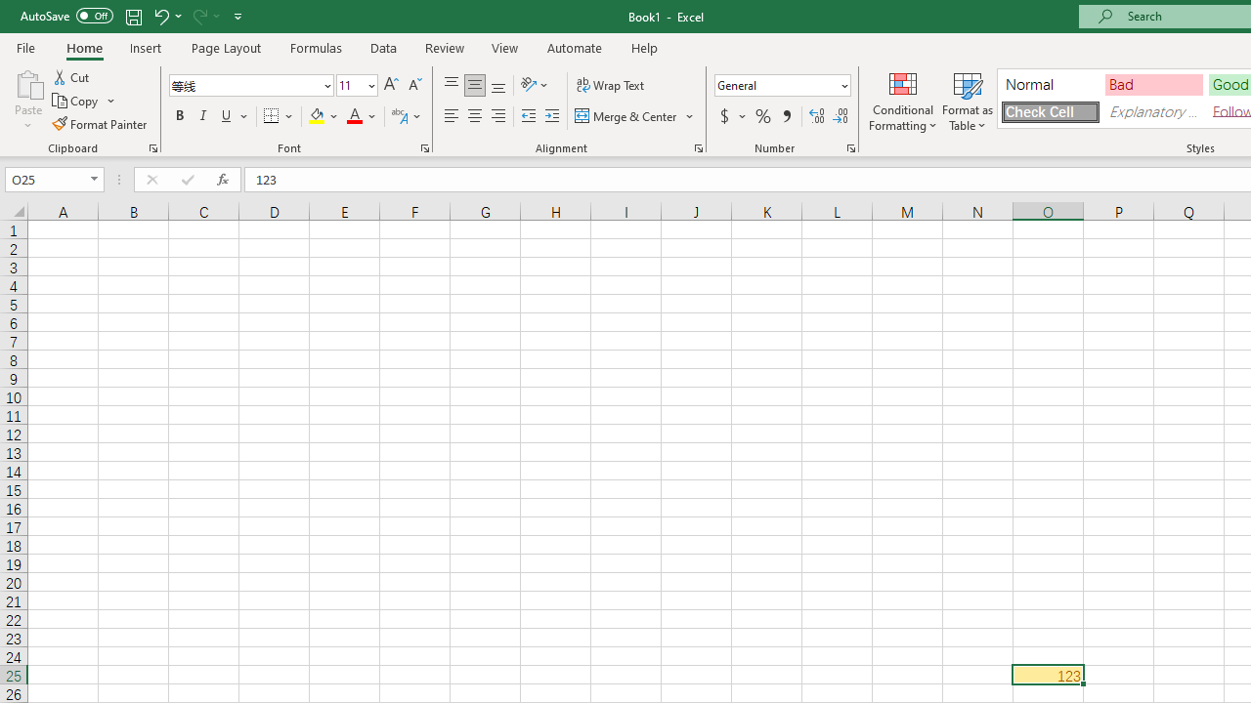 This screenshot has width=1251, height=703. What do you see at coordinates (391, 86) in the screenshot?
I see `Increase Font Size` at bounding box center [391, 86].